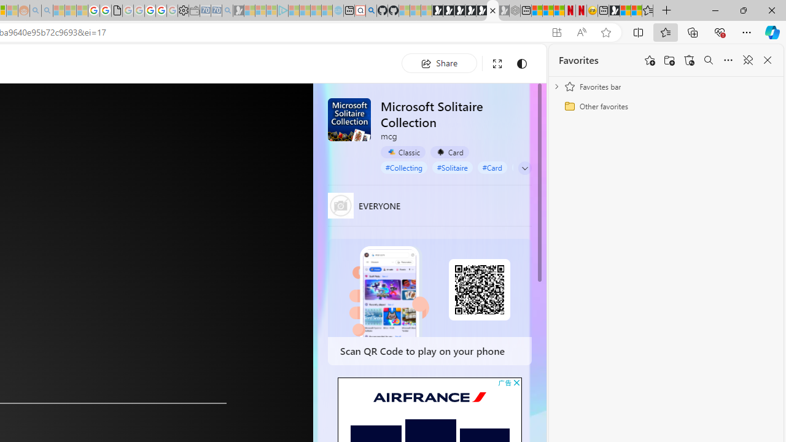  What do you see at coordinates (340, 205) in the screenshot?
I see `EVERYONE` at bounding box center [340, 205].